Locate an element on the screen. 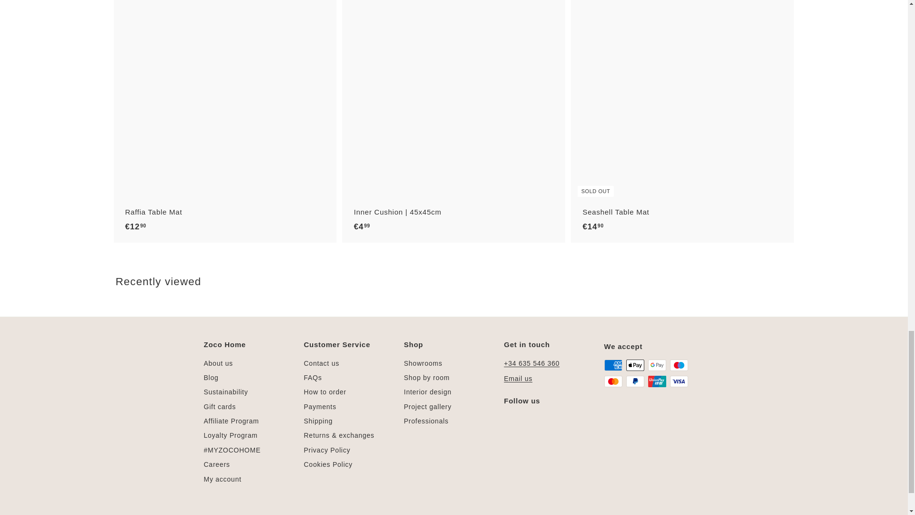 Image resolution: width=915 pixels, height=515 pixels. Google Pay is located at coordinates (657, 365).